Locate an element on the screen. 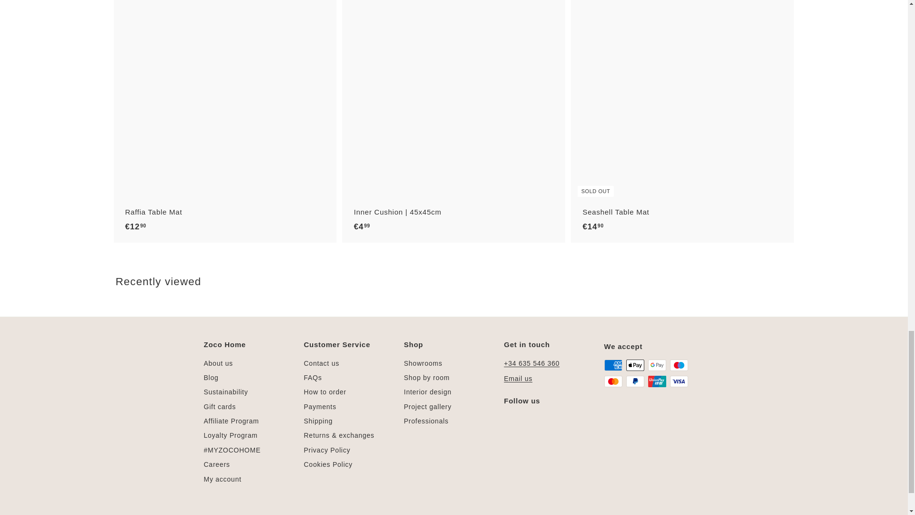 Image resolution: width=915 pixels, height=515 pixels. Google Pay is located at coordinates (657, 365).